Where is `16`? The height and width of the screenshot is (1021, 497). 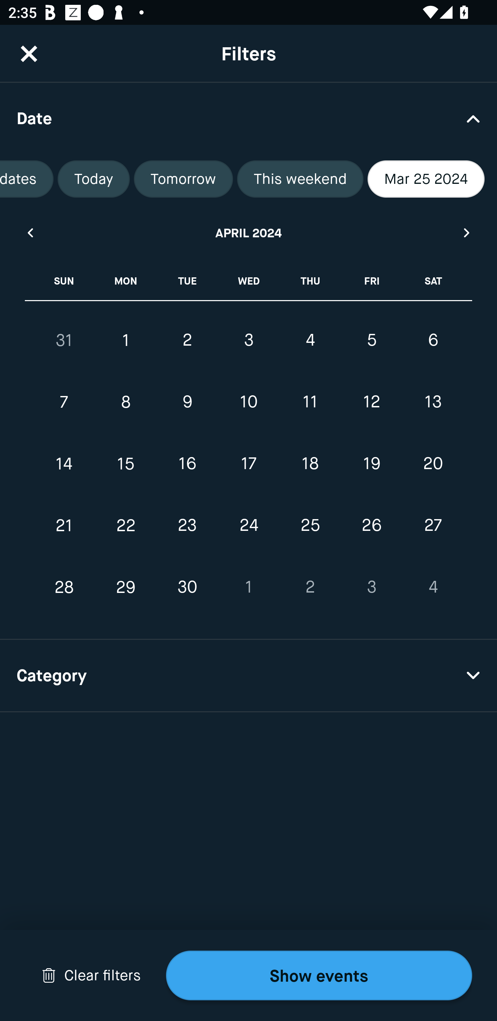
16 is located at coordinates (187, 464).